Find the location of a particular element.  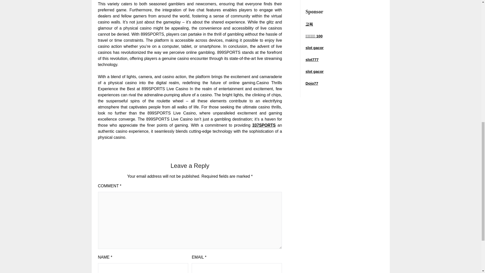

slot777 is located at coordinates (312, 59).